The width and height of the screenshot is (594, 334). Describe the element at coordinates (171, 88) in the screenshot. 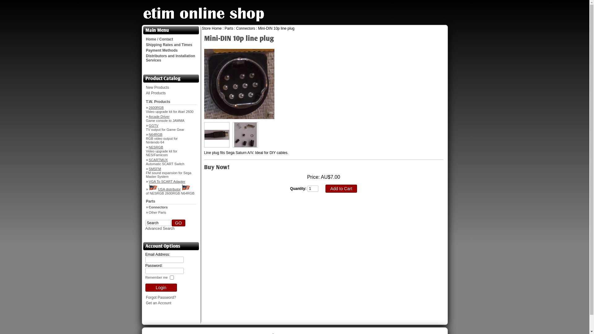

I see `New Products` at that location.